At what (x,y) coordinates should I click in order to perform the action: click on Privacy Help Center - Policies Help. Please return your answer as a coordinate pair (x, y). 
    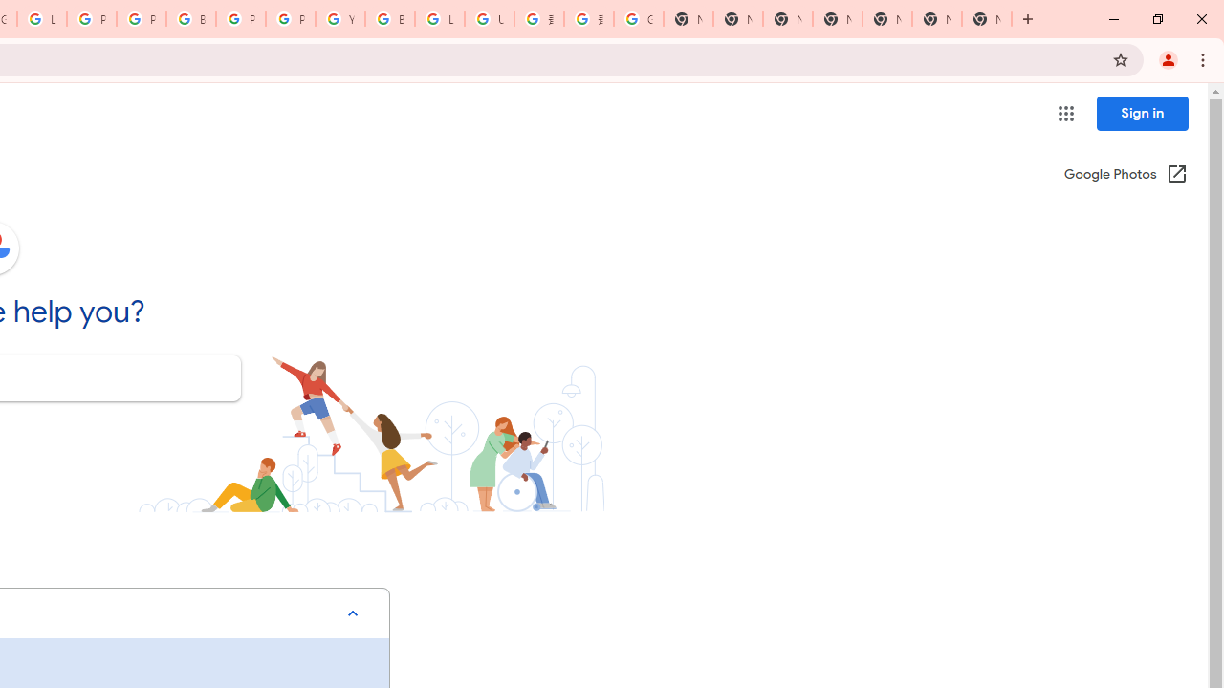
    Looking at the image, I should click on (92, 19).